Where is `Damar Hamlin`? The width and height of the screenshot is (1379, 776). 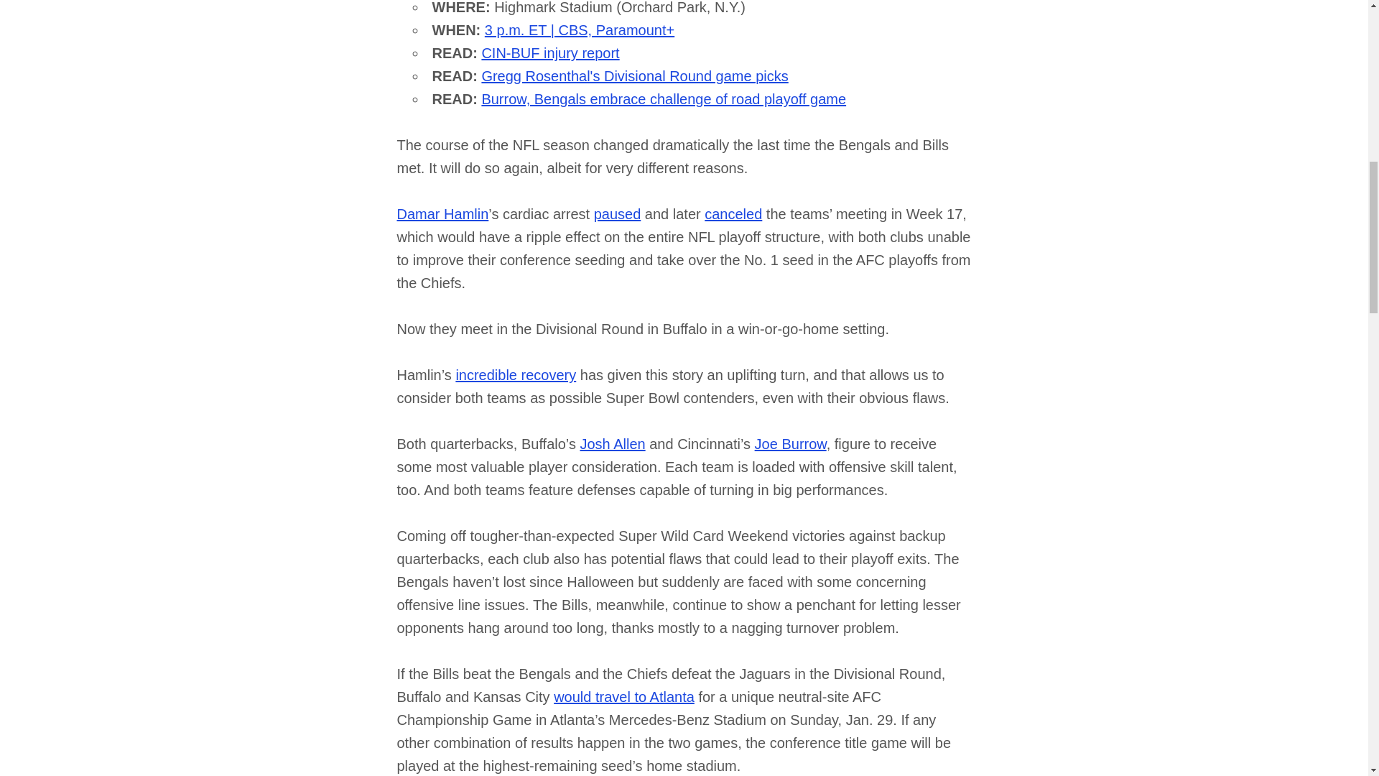
Damar Hamlin is located at coordinates (442, 214).